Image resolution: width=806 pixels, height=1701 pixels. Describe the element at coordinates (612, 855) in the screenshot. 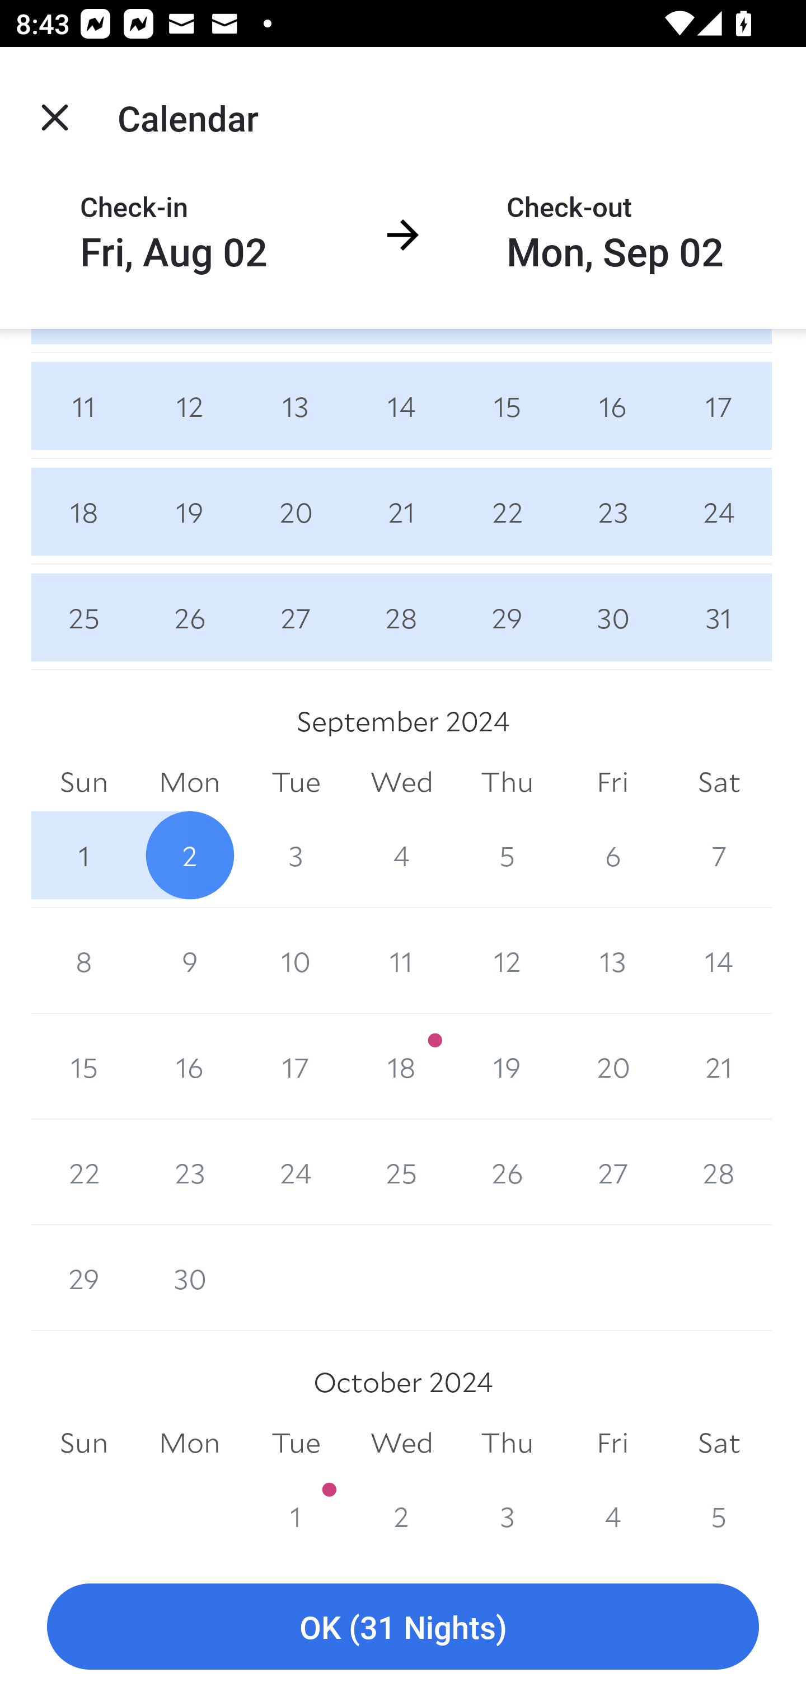

I see `6 6 September 2024` at that location.